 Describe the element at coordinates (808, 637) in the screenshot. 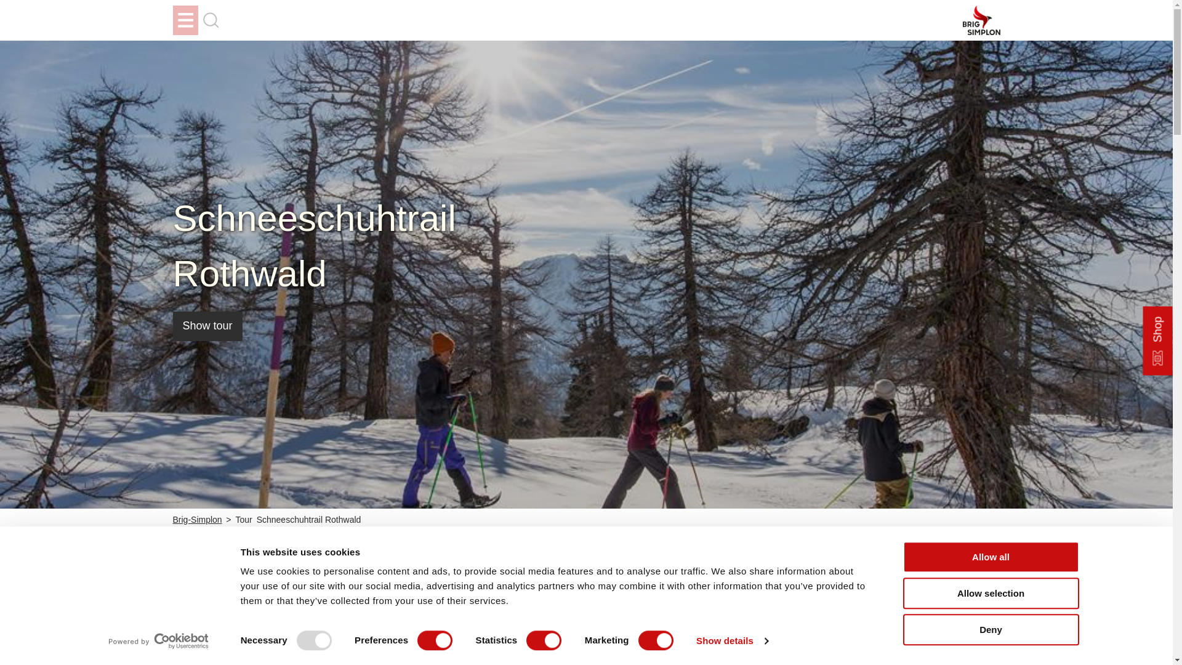

I see `Ablehnen` at that location.